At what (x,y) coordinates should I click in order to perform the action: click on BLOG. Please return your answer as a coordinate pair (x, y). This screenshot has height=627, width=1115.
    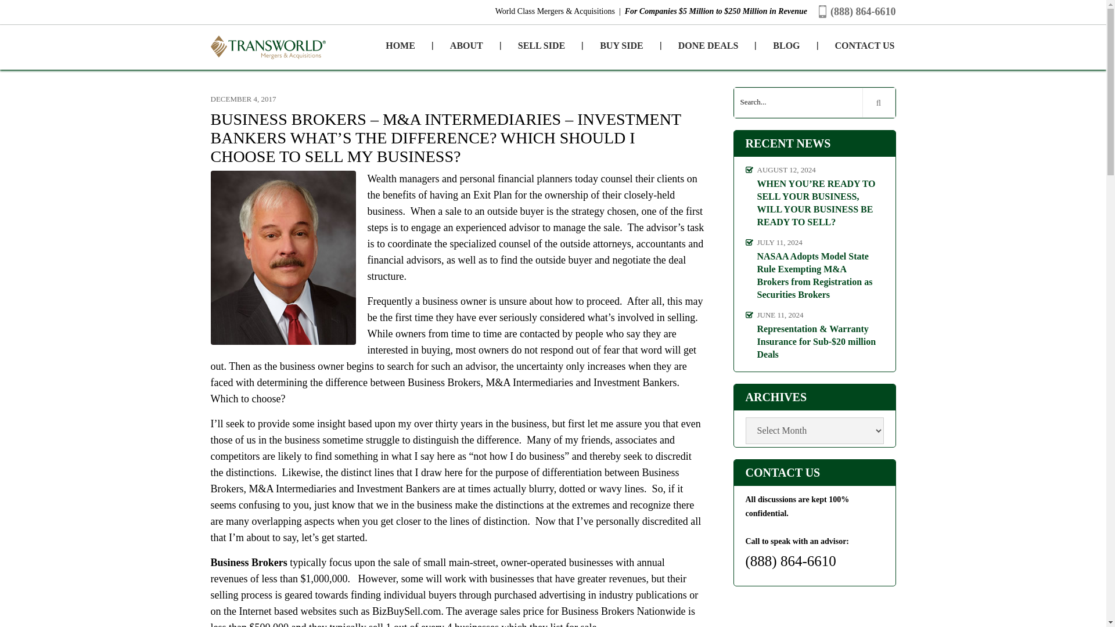
    Looking at the image, I should click on (786, 46).